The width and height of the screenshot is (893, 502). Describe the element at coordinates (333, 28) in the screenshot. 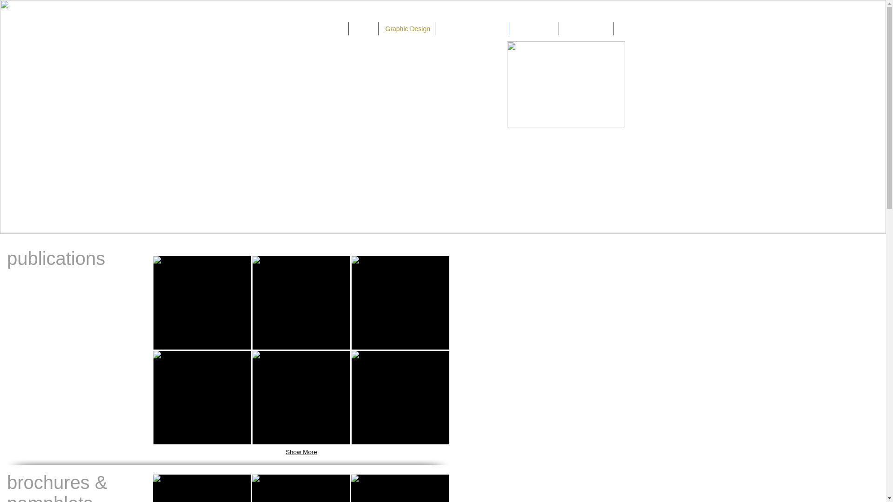

I see `Home` at that location.